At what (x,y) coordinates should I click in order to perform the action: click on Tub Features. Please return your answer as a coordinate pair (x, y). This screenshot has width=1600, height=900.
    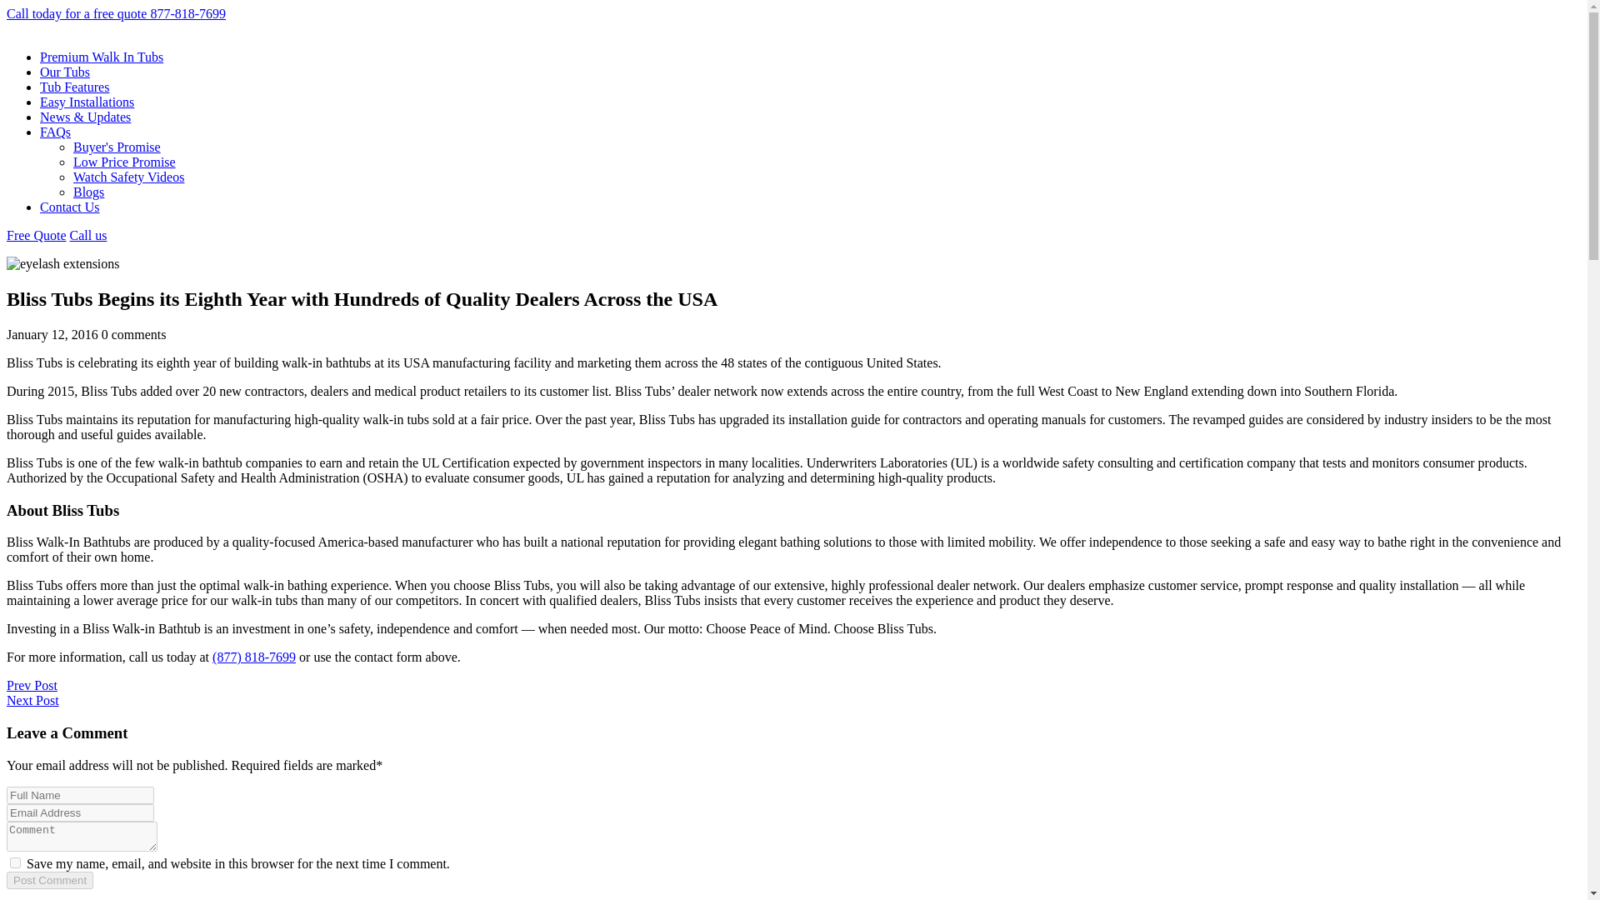
    Looking at the image, I should click on (74, 87).